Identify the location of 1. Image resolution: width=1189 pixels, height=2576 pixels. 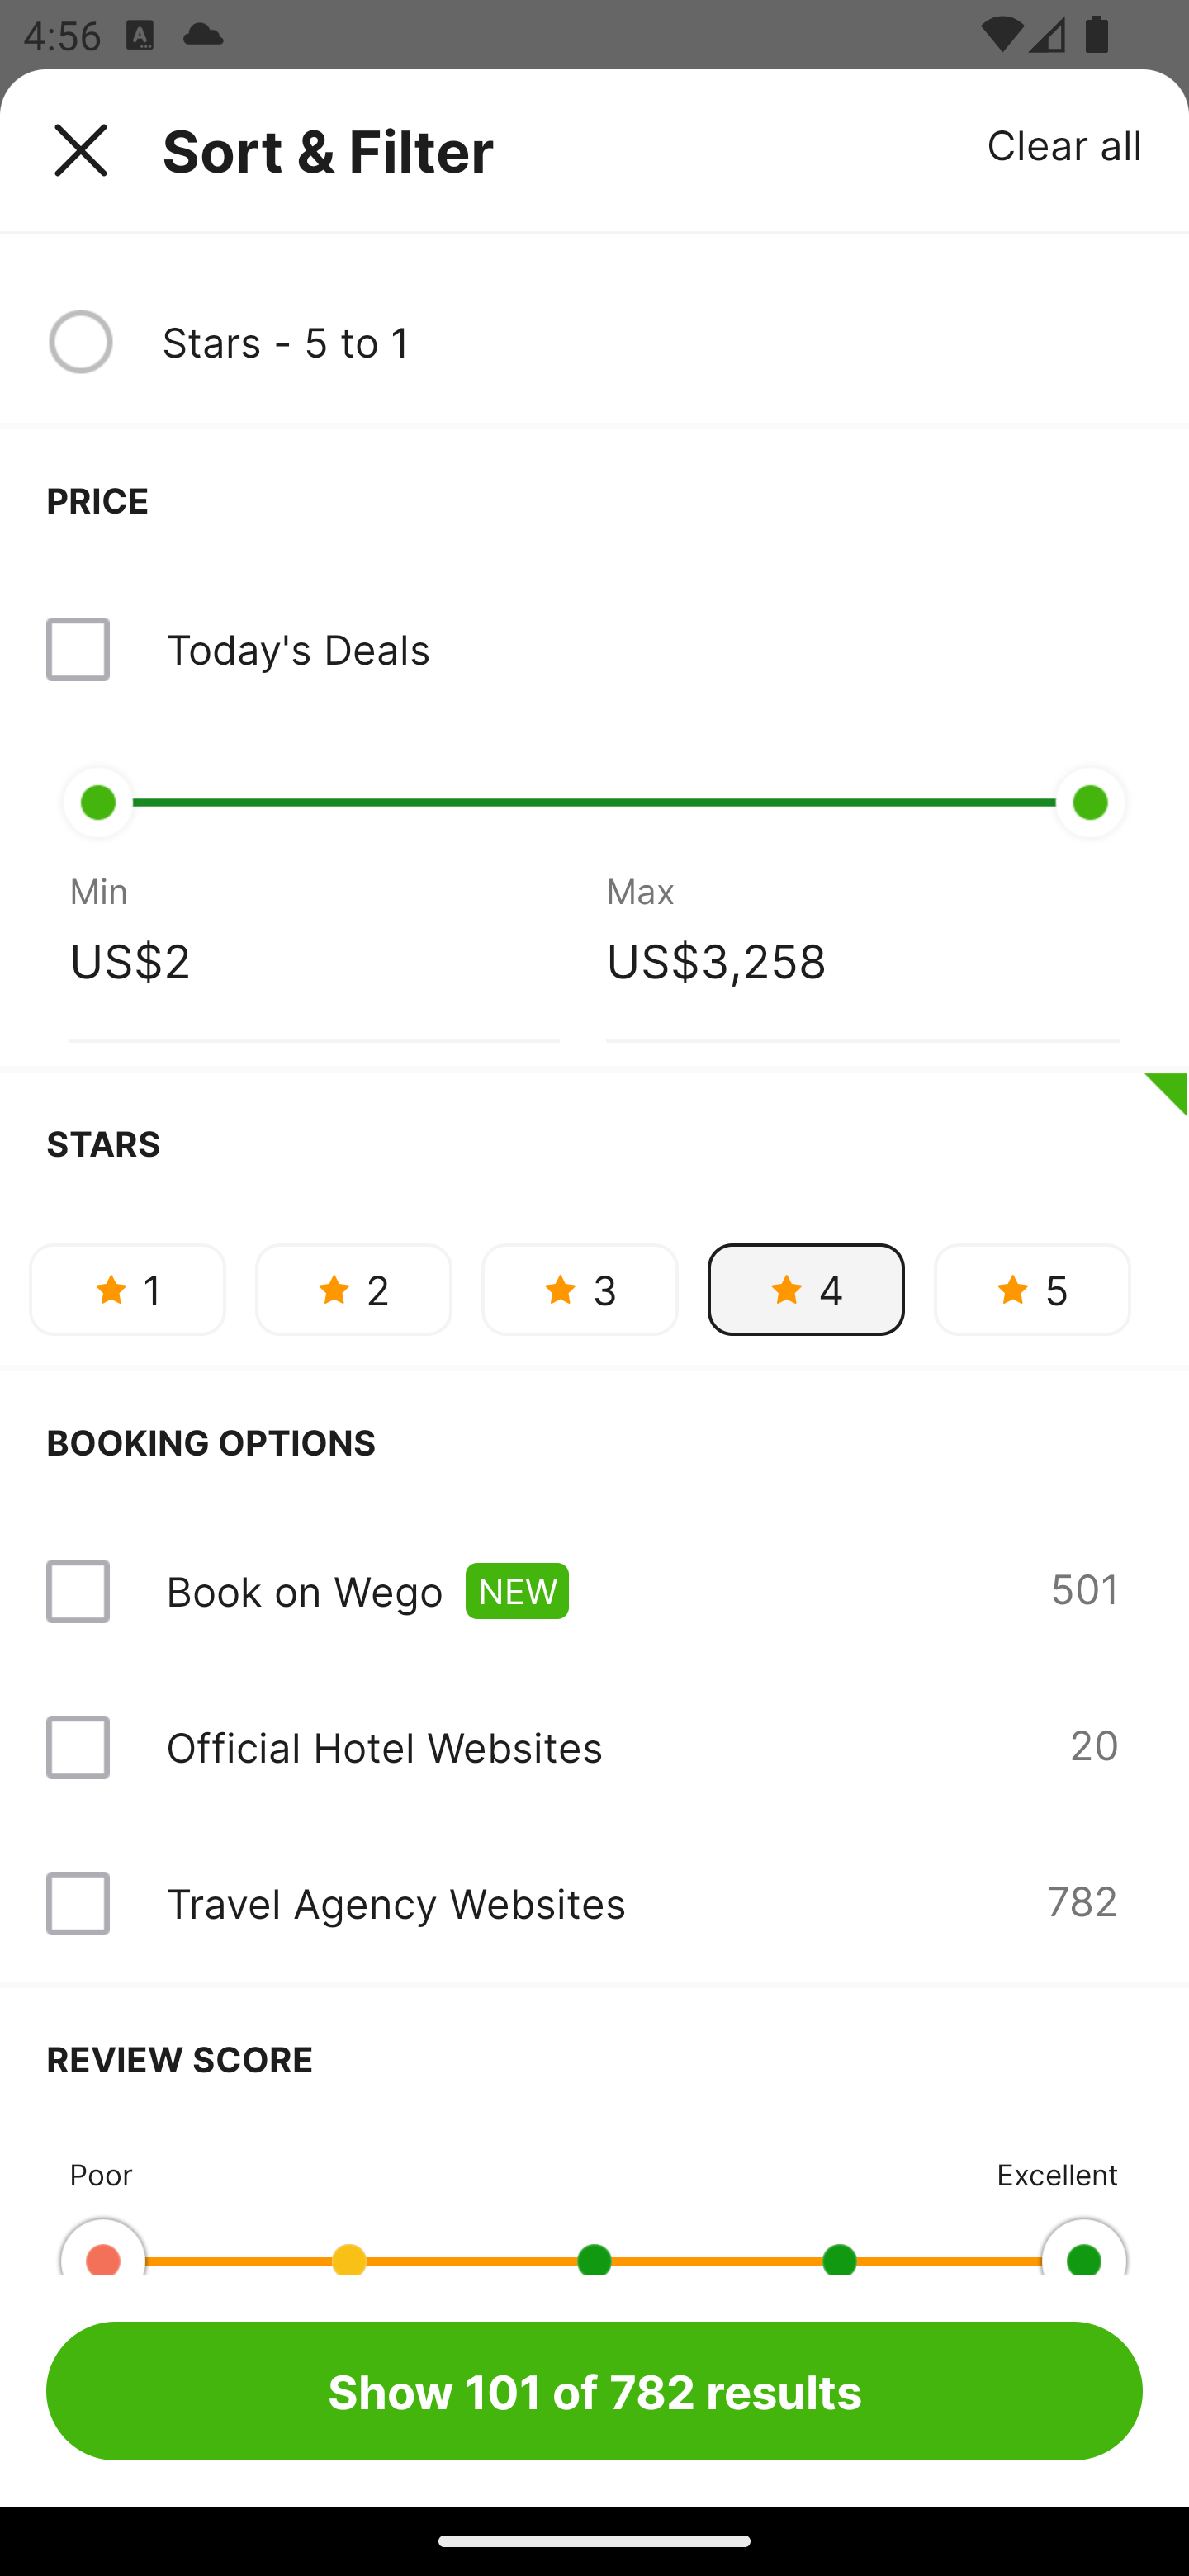
(127, 1290).